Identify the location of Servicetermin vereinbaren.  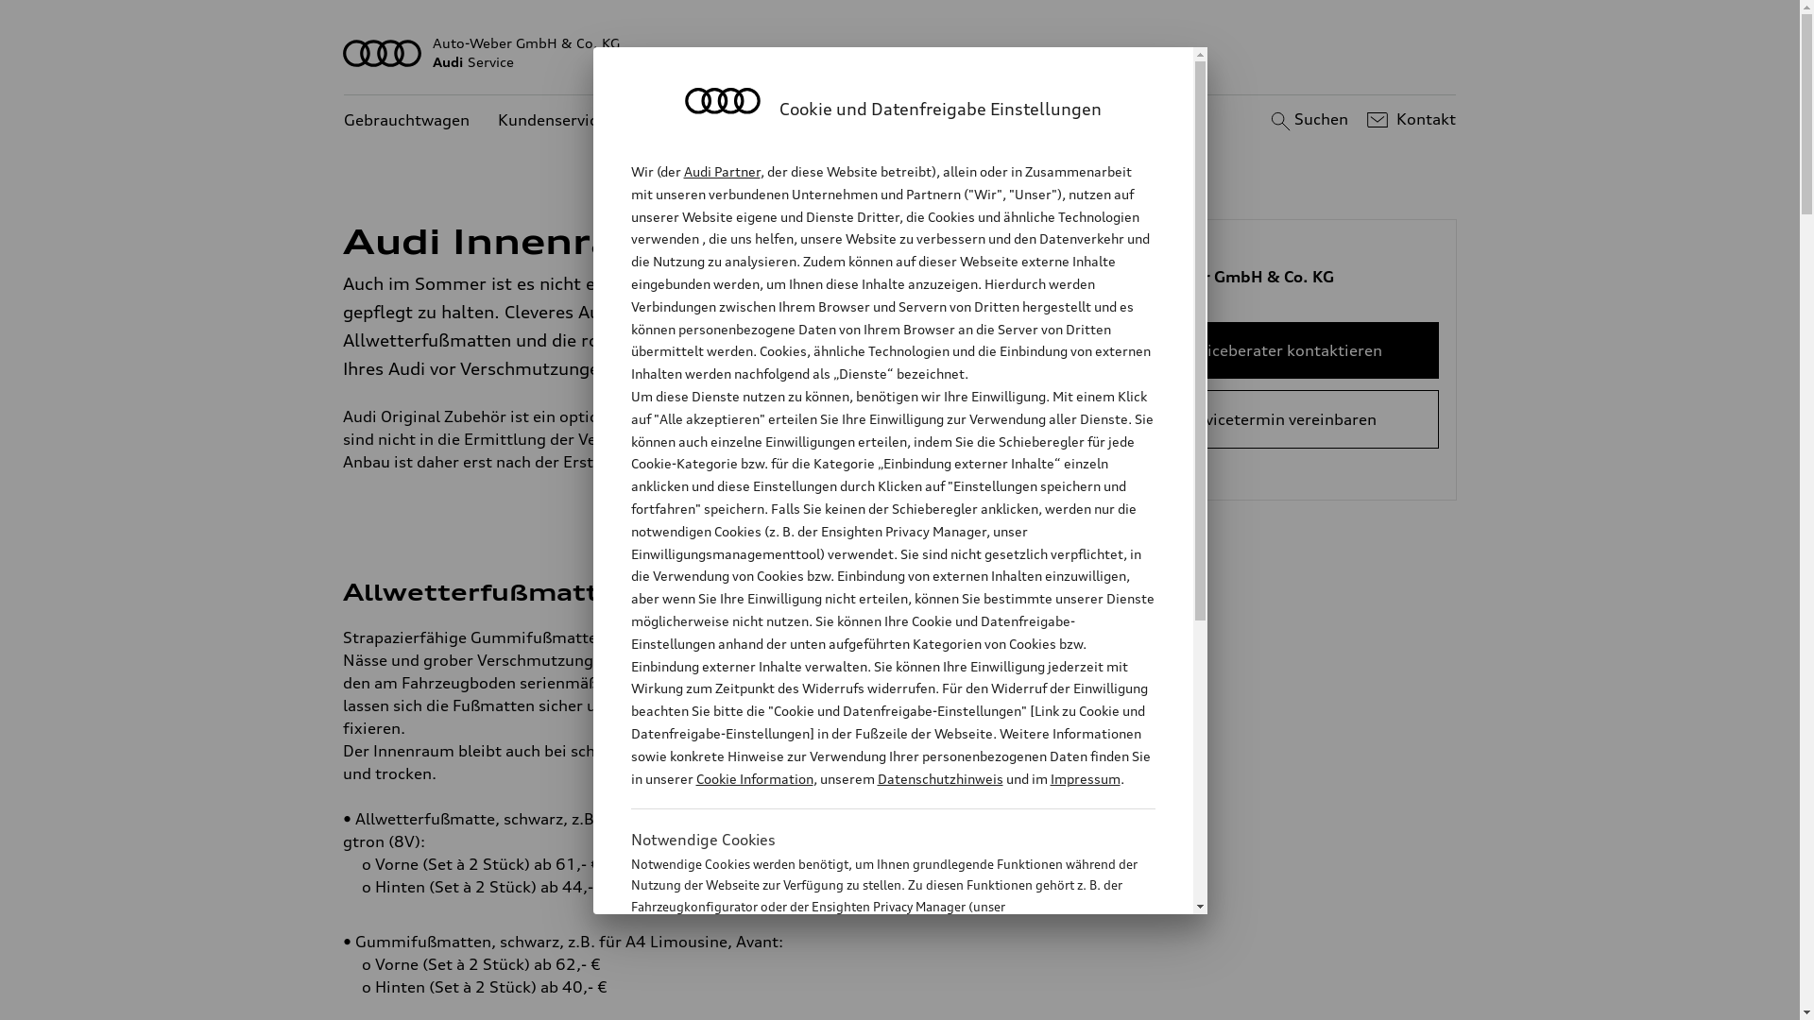
(1279, 419).